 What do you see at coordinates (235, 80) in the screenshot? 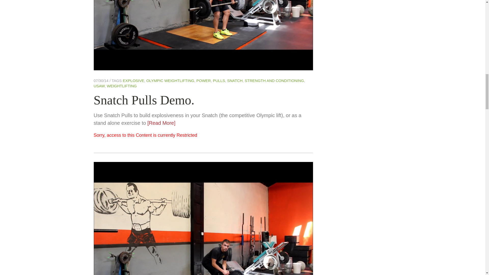
I see `SNATCH` at bounding box center [235, 80].